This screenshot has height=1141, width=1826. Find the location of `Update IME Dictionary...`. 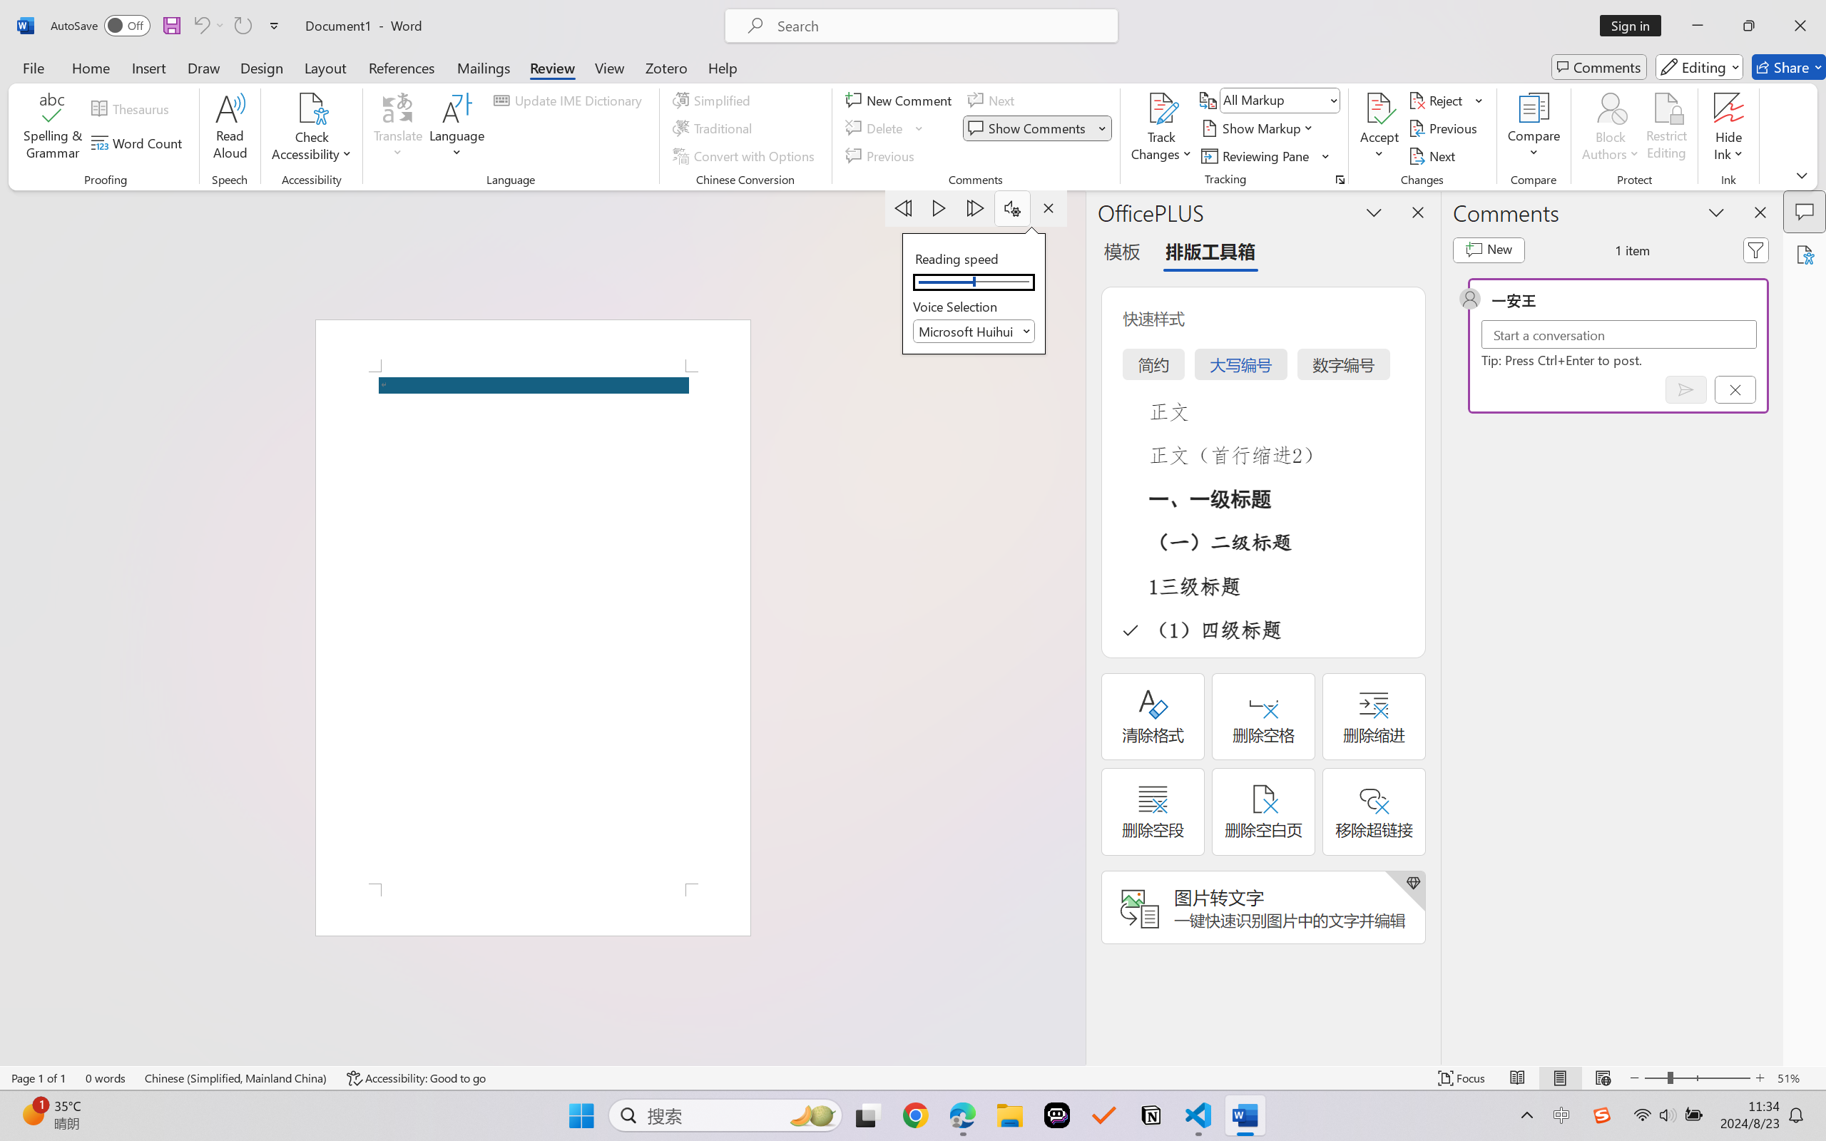

Update IME Dictionary... is located at coordinates (571, 100).